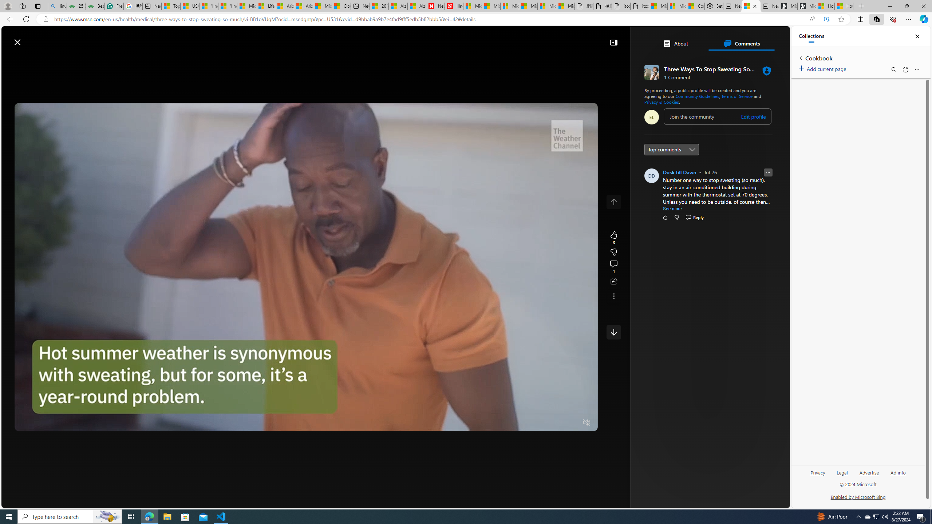  I want to click on Advertise, so click(869, 472).